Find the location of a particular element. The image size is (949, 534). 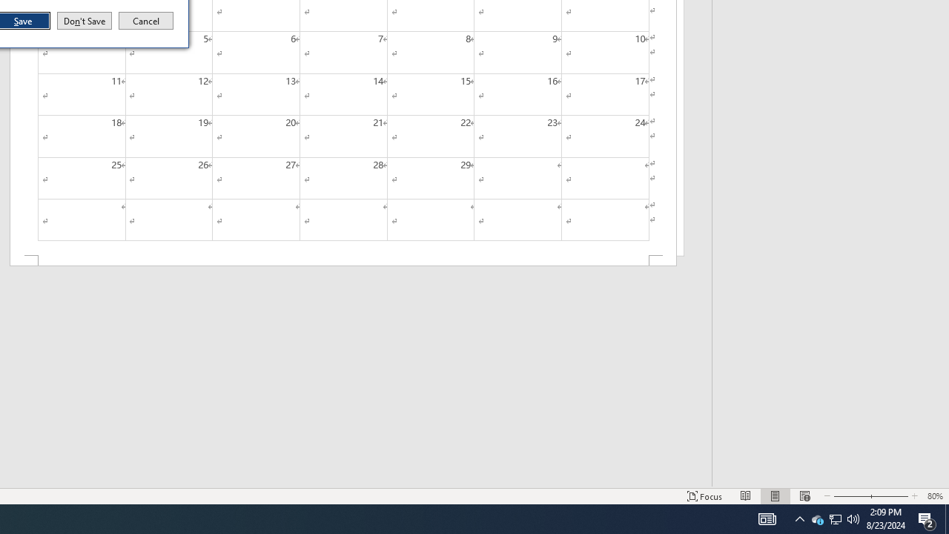

AutomationID: 4105 is located at coordinates (767, 519).